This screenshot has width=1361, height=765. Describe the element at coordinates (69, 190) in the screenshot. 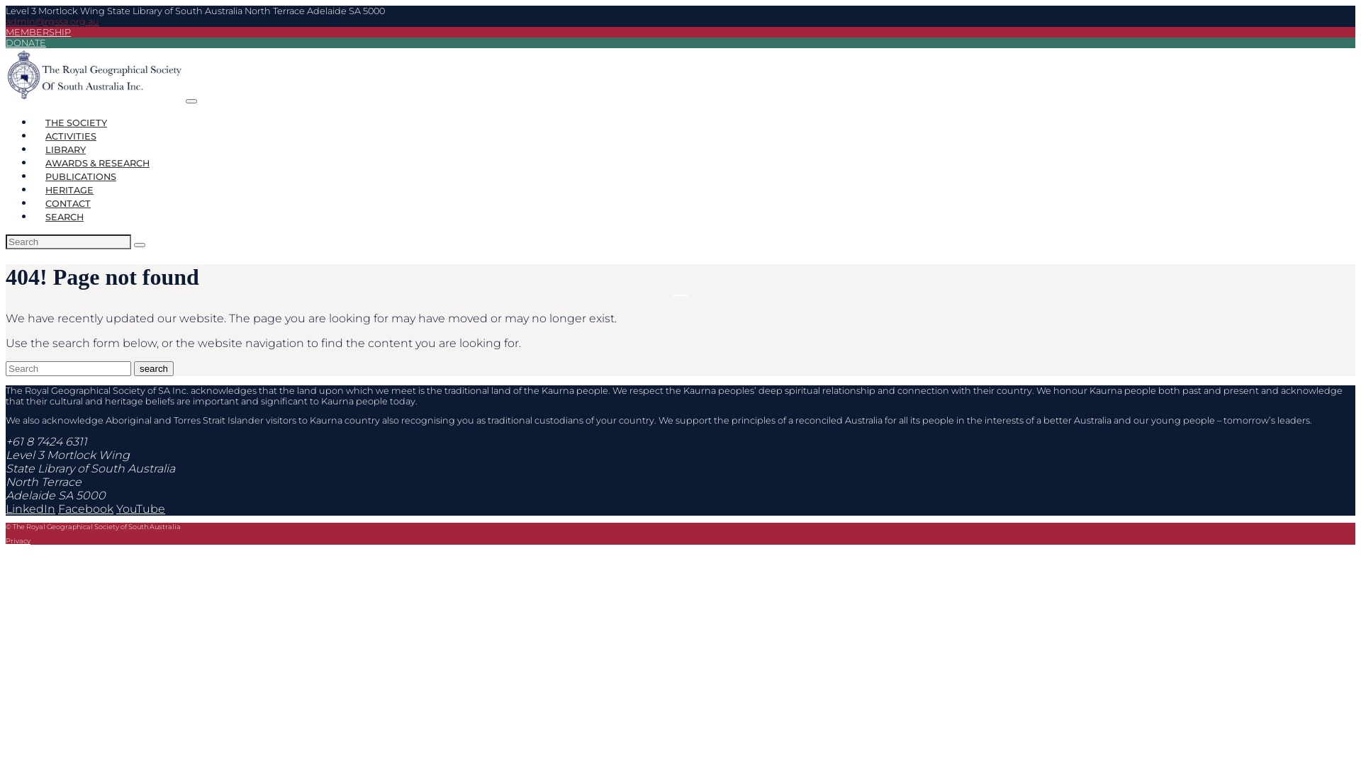

I see `HERITAGE` at that location.